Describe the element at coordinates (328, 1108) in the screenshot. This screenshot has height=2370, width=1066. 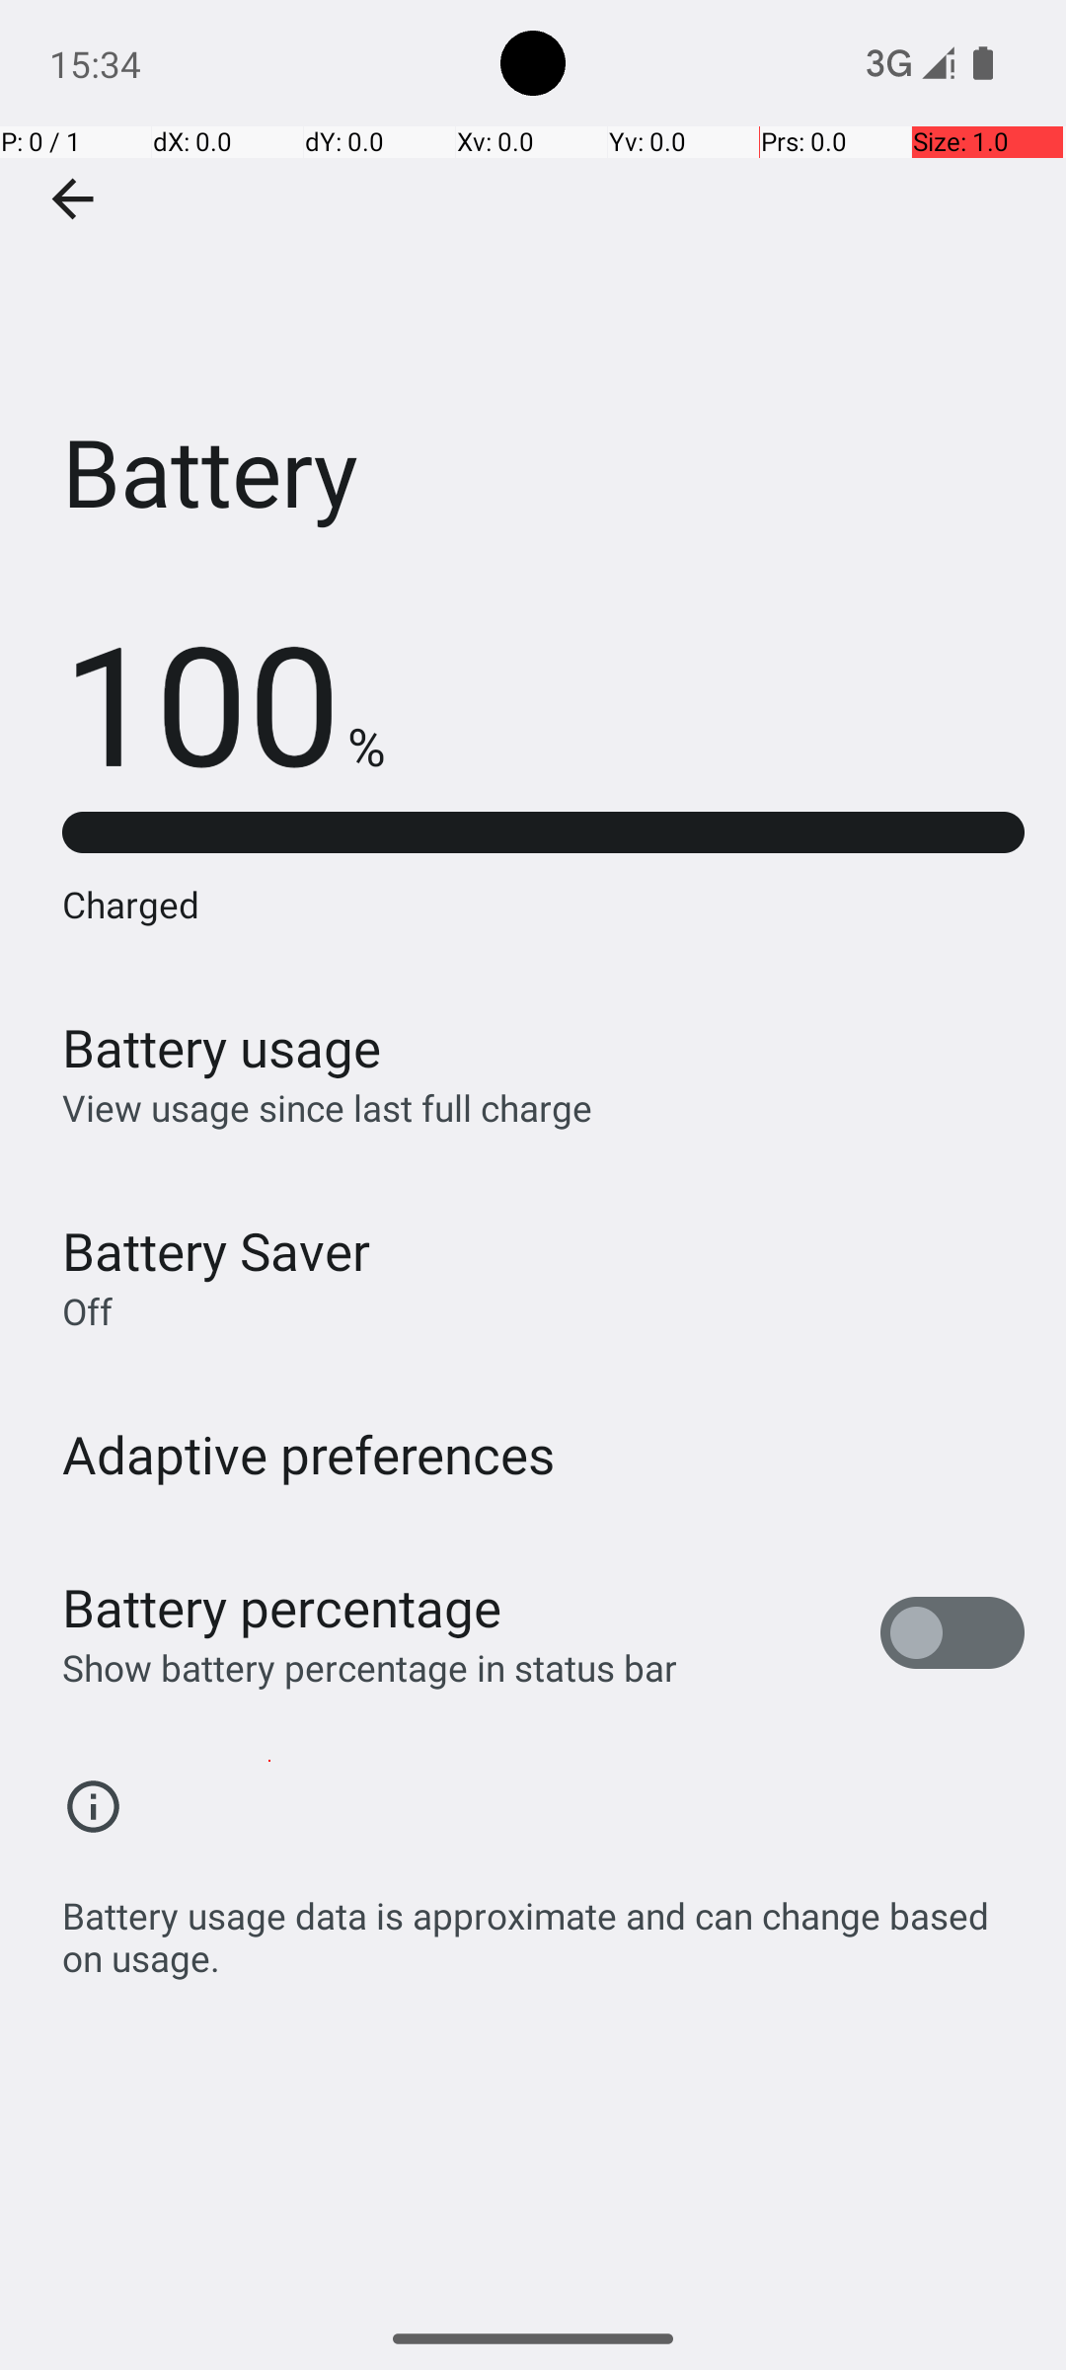
I see `View usage since last full charge` at that location.